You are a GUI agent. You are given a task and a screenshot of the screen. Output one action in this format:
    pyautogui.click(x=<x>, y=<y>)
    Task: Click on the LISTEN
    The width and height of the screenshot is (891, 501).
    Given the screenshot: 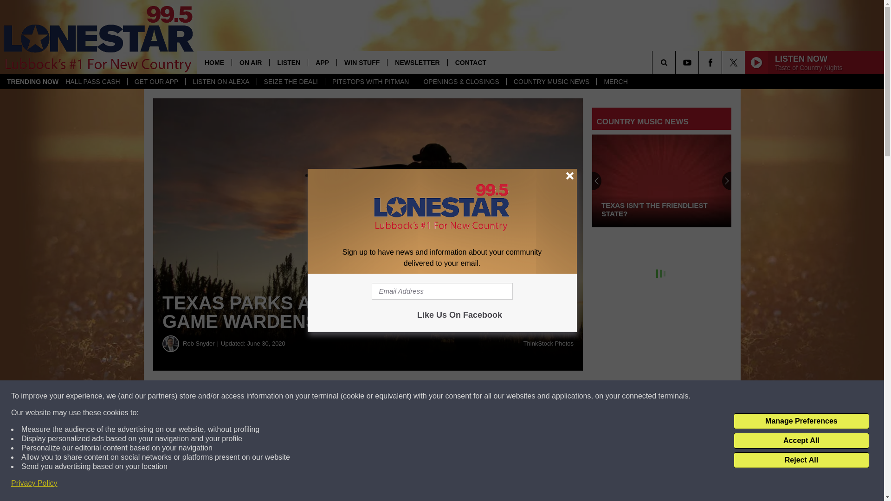 What is the action you would take?
    pyautogui.click(x=288, y=62)
    